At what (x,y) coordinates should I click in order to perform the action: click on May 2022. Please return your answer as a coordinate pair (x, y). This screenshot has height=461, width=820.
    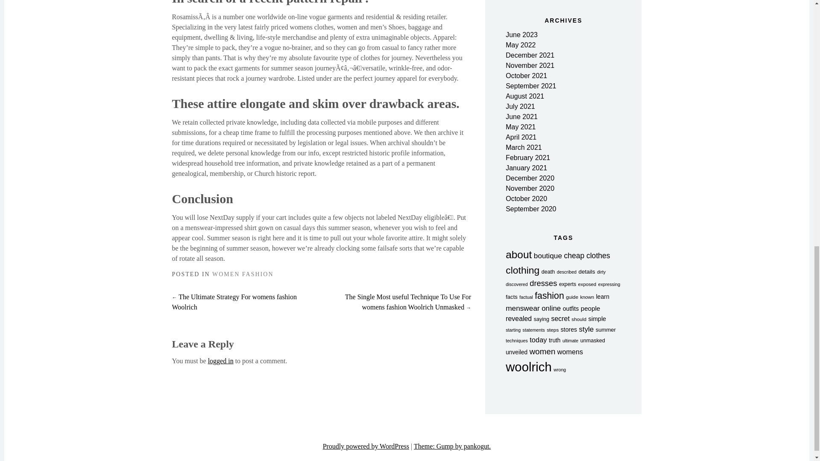
    Looking at the image, I should click on (520, 45).